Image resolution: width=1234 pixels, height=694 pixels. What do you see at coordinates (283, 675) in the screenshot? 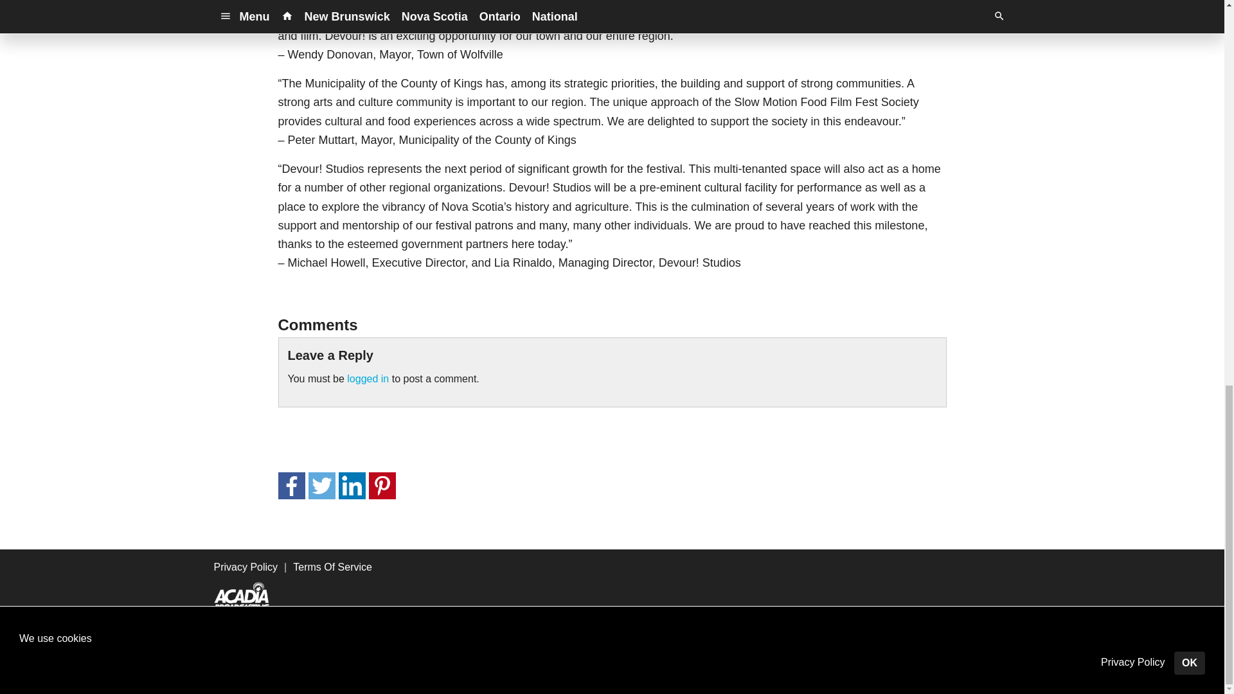
I see `Powered By SoCast` at bounding box center [283, 675].